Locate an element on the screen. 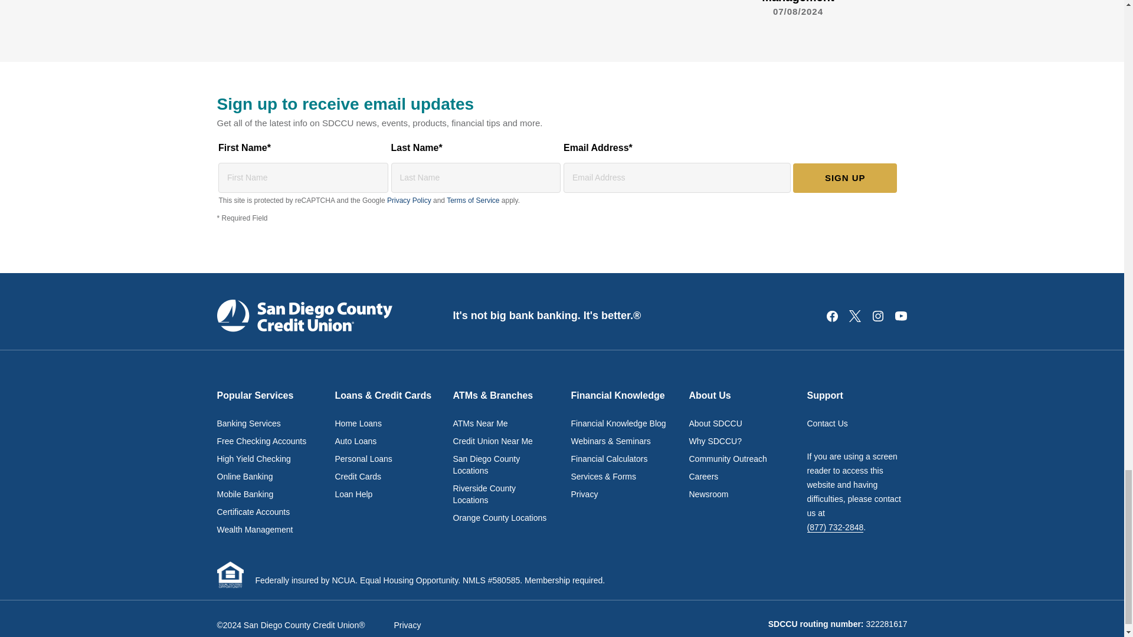 The width and height of the screenshot is (1133, 637). Sign Up is located at coordinates (845, 178).